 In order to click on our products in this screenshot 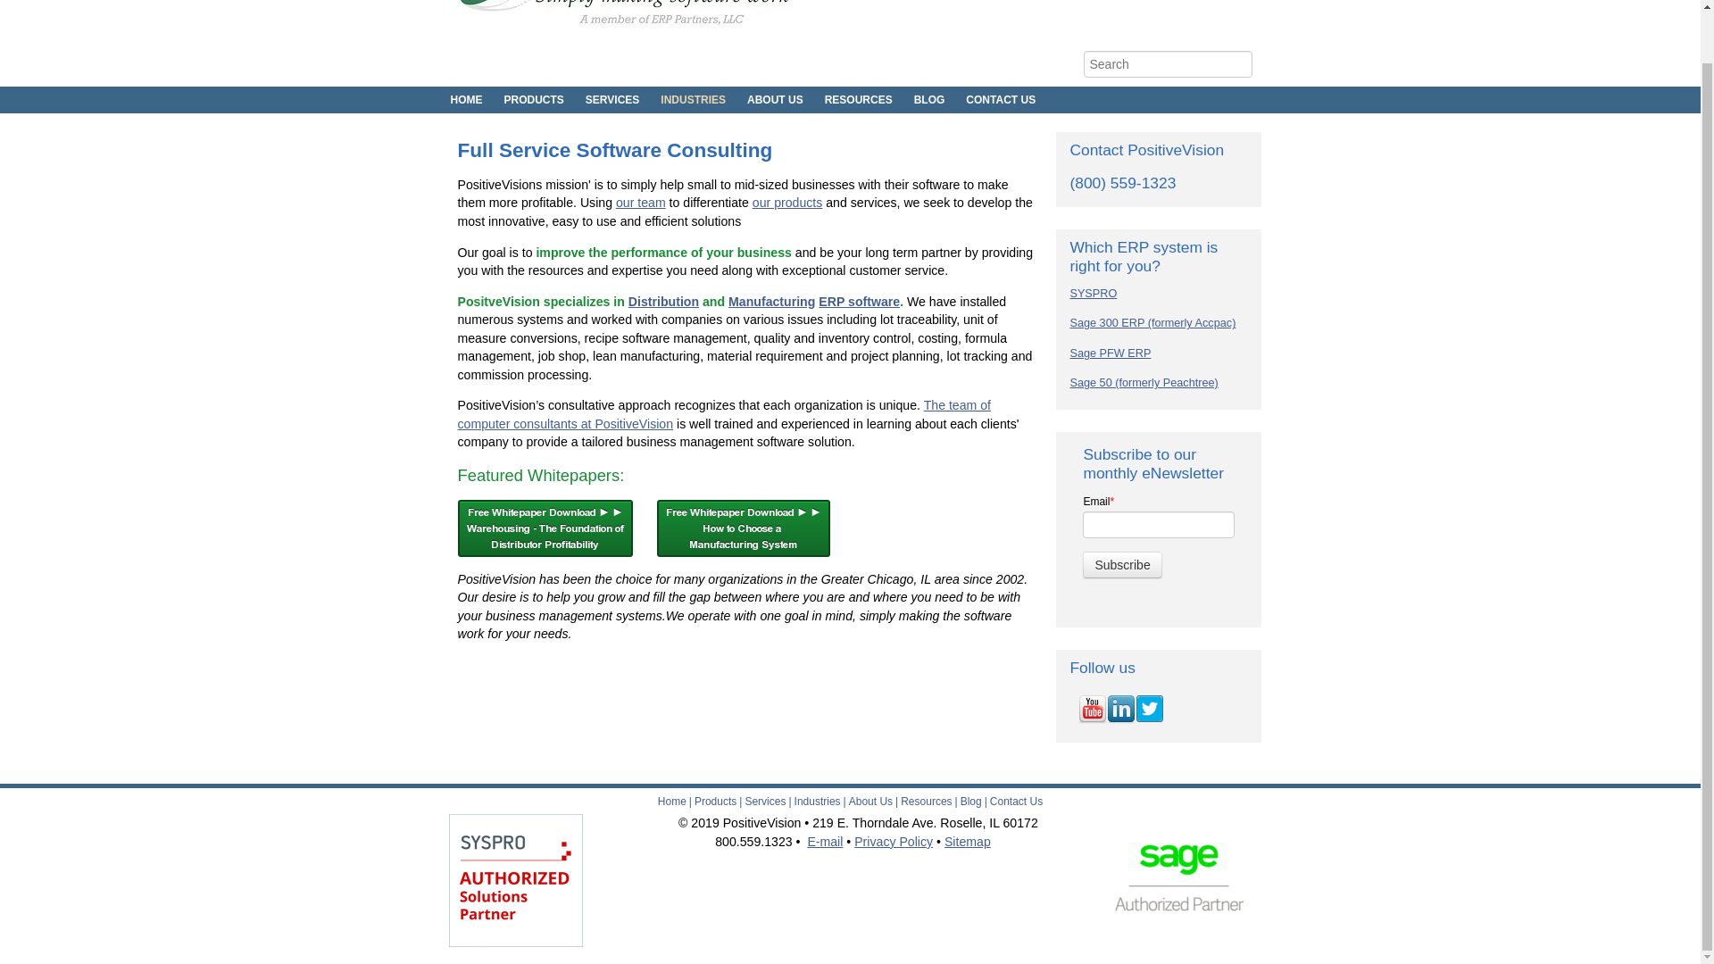, I will do `click(787, 203)`.